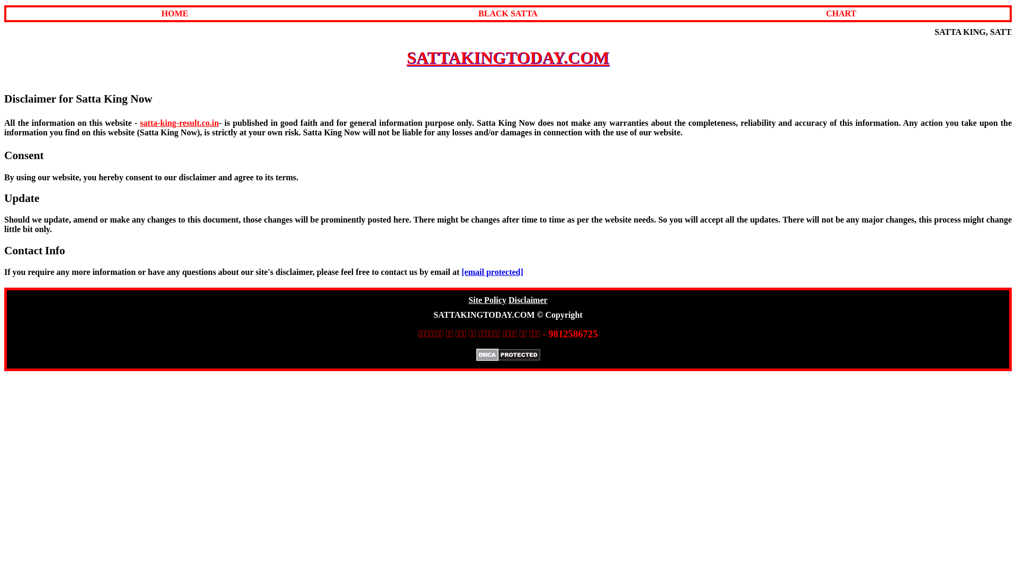  What do you see at coordinates (508, 13) in the screenshot?
I see `BLACK SATTA` at bounding box center [508, 13].